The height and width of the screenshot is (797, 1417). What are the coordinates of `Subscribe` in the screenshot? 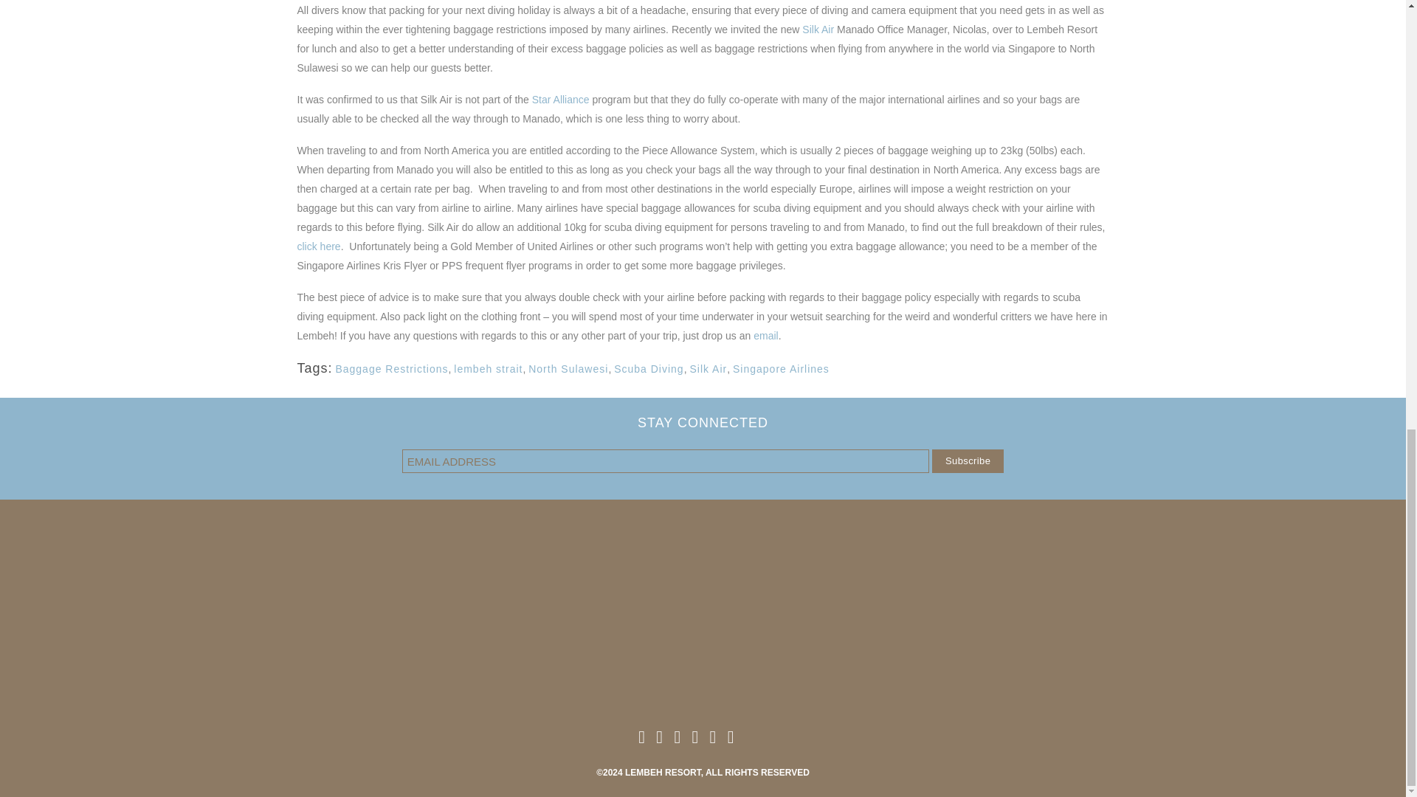 It's located at (968, 461).